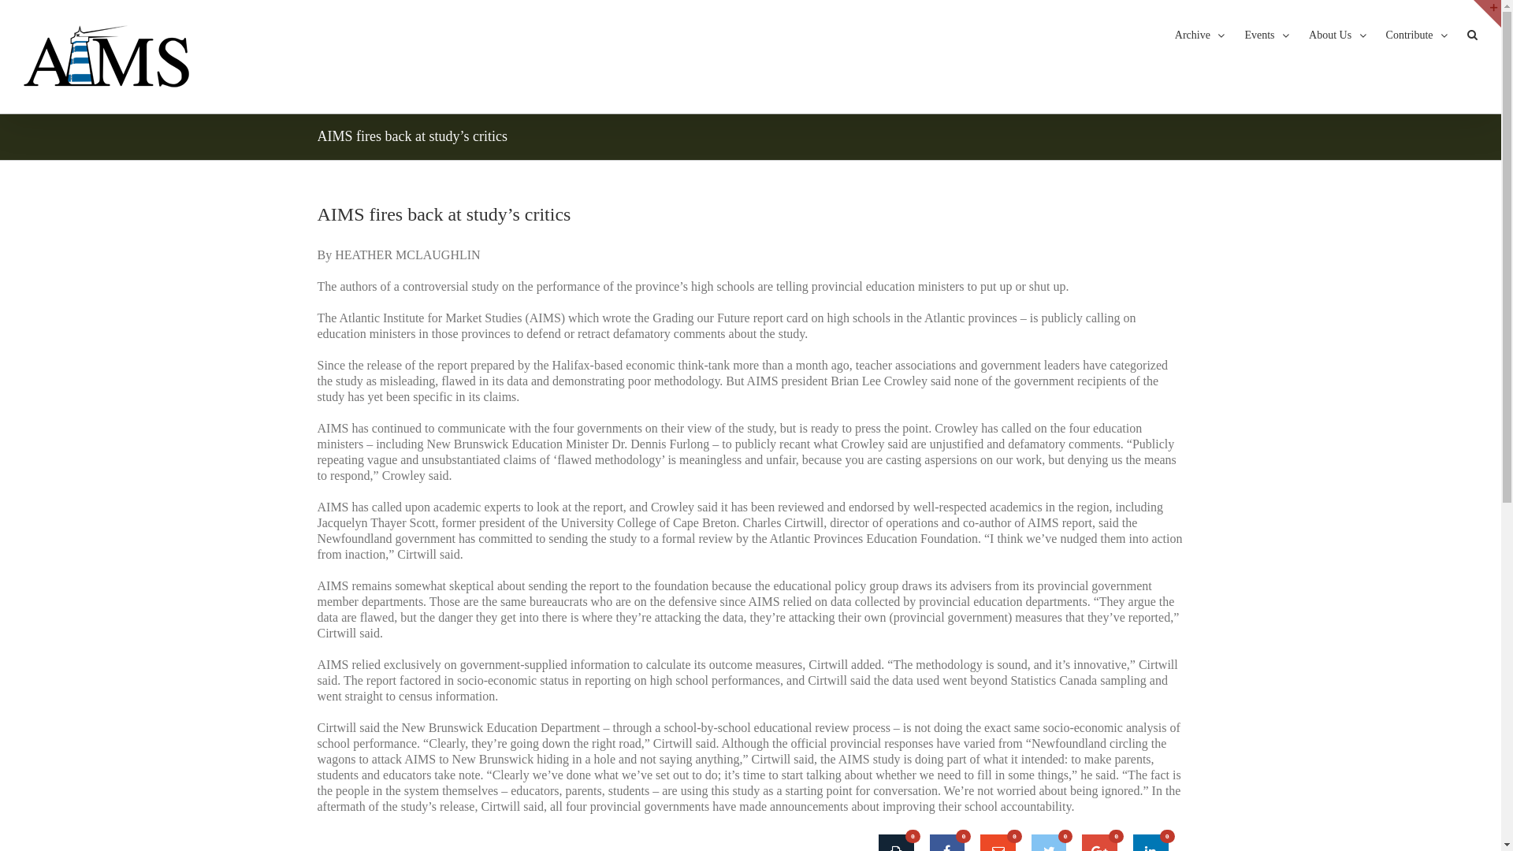  I want to click on Events, so click(1267, 34).